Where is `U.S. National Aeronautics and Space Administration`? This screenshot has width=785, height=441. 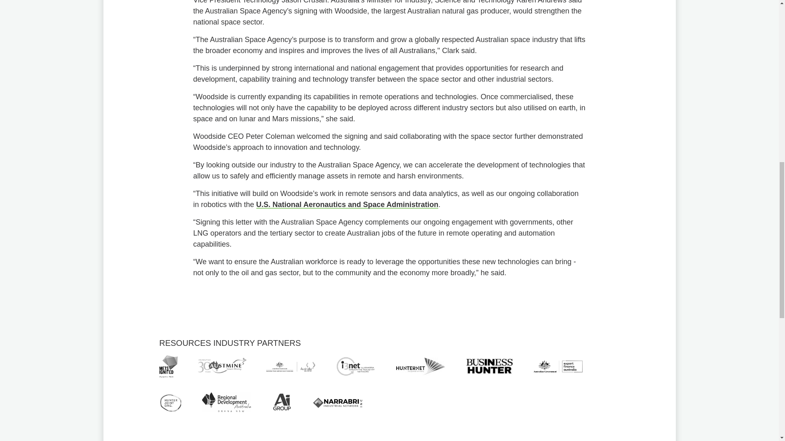
U.S. National Aeronautics and Space Administration is located at coordinates (348, 204).